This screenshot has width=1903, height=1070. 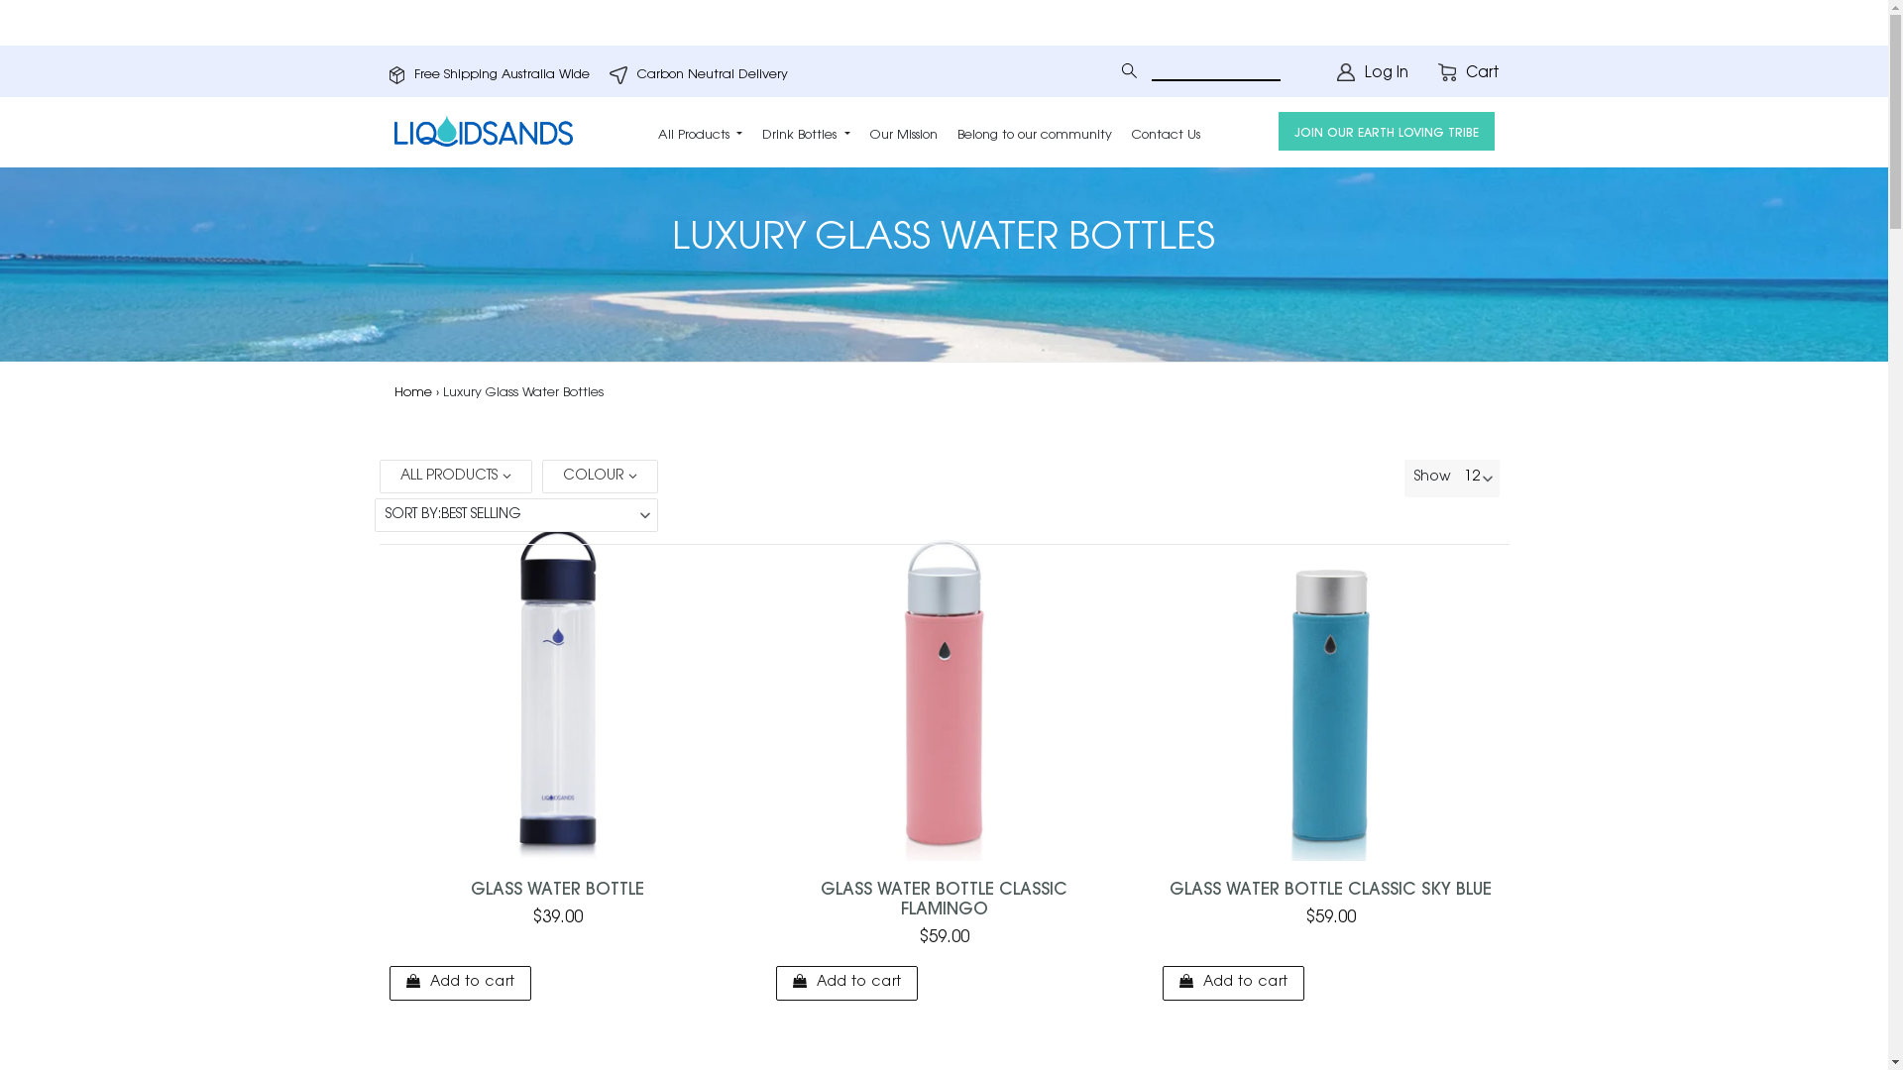 What do you see at coordinates (1468, 75) in the screenshot?
I see `Cart` at bounding box center [1468, 75].